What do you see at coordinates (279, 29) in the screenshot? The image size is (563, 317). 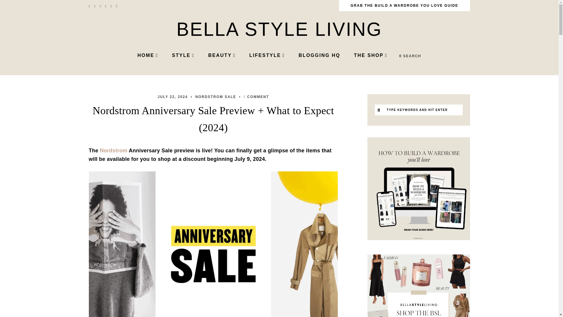 I see `Bella Style Living` at bounding box center [279, 29].